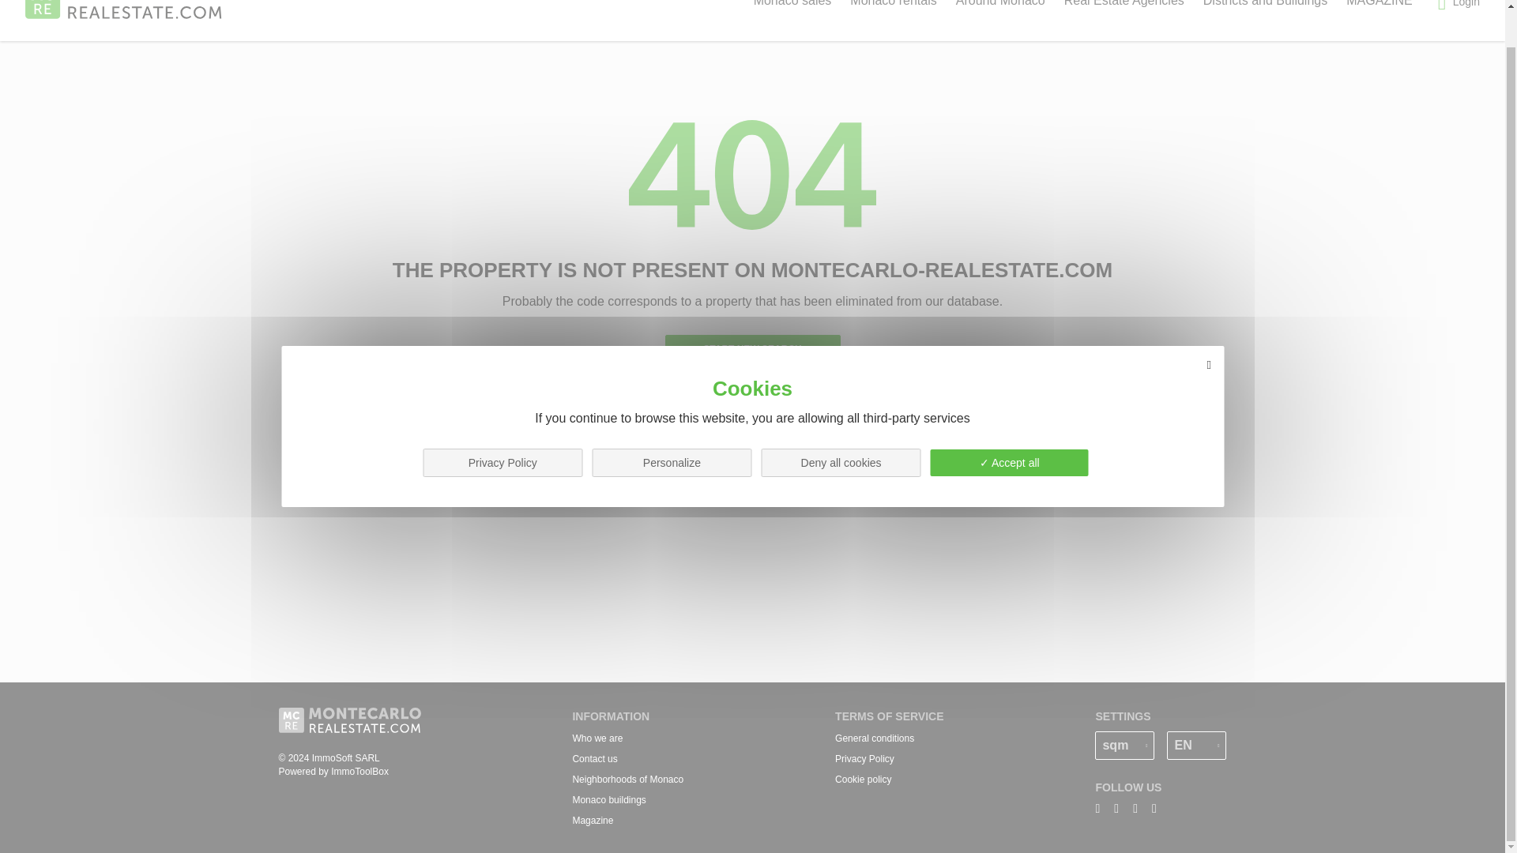 The height and width of the screenshot is (853, 1517). I want to click on Neighborhoods of Monaco, so click(627, 779).